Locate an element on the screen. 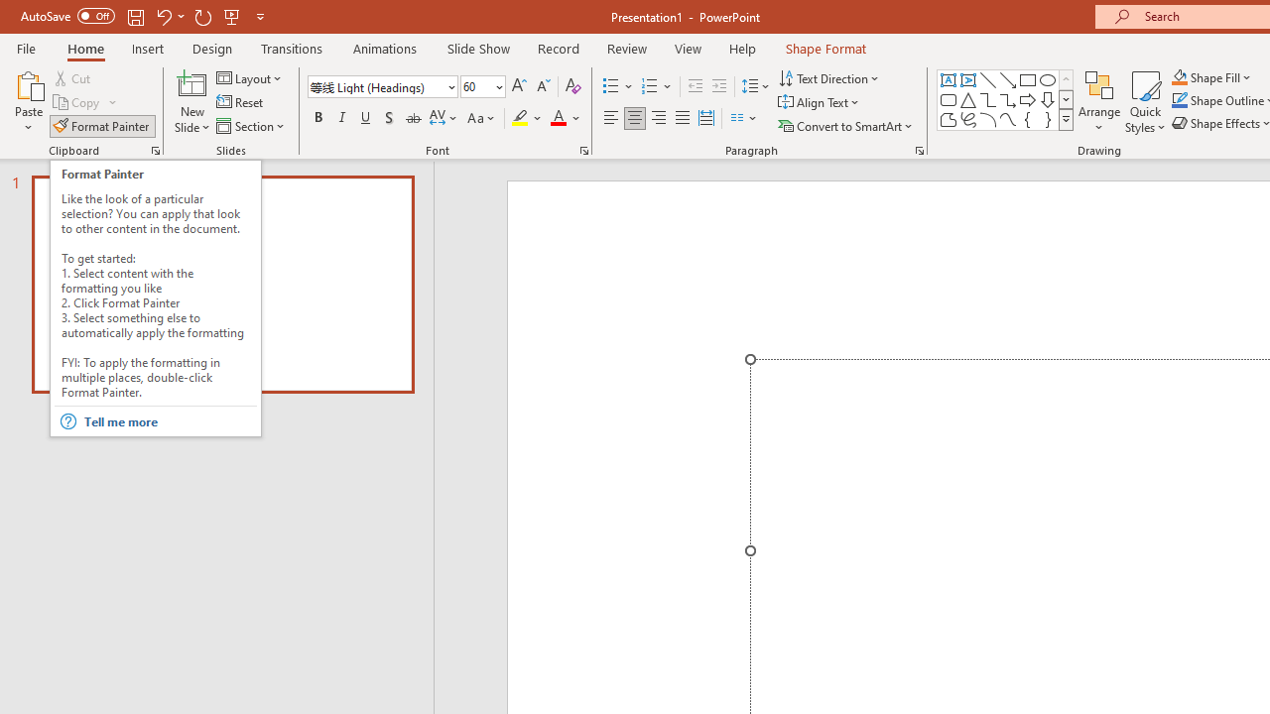 This screenshot has height=714, width=1270. Bullets is located at coordinates (619, 87).